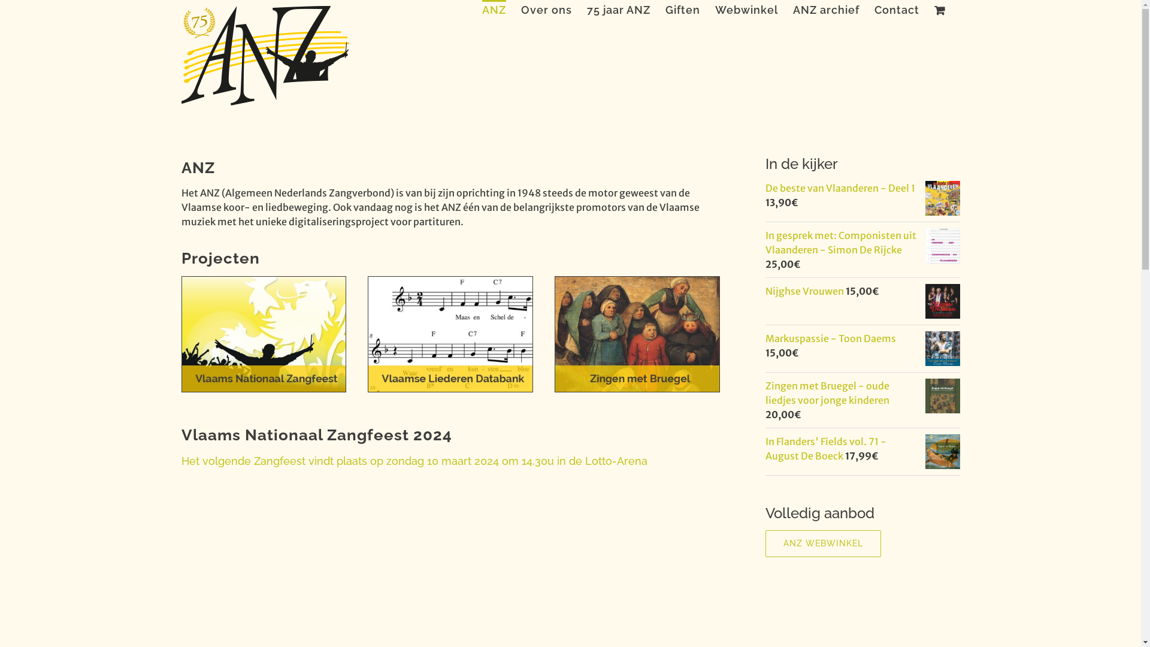 The width and height of the screenshot is (1150, 647). Describe the element at coordinates (827, 9) in the screenshot. I see `ANZ archief` at that location.